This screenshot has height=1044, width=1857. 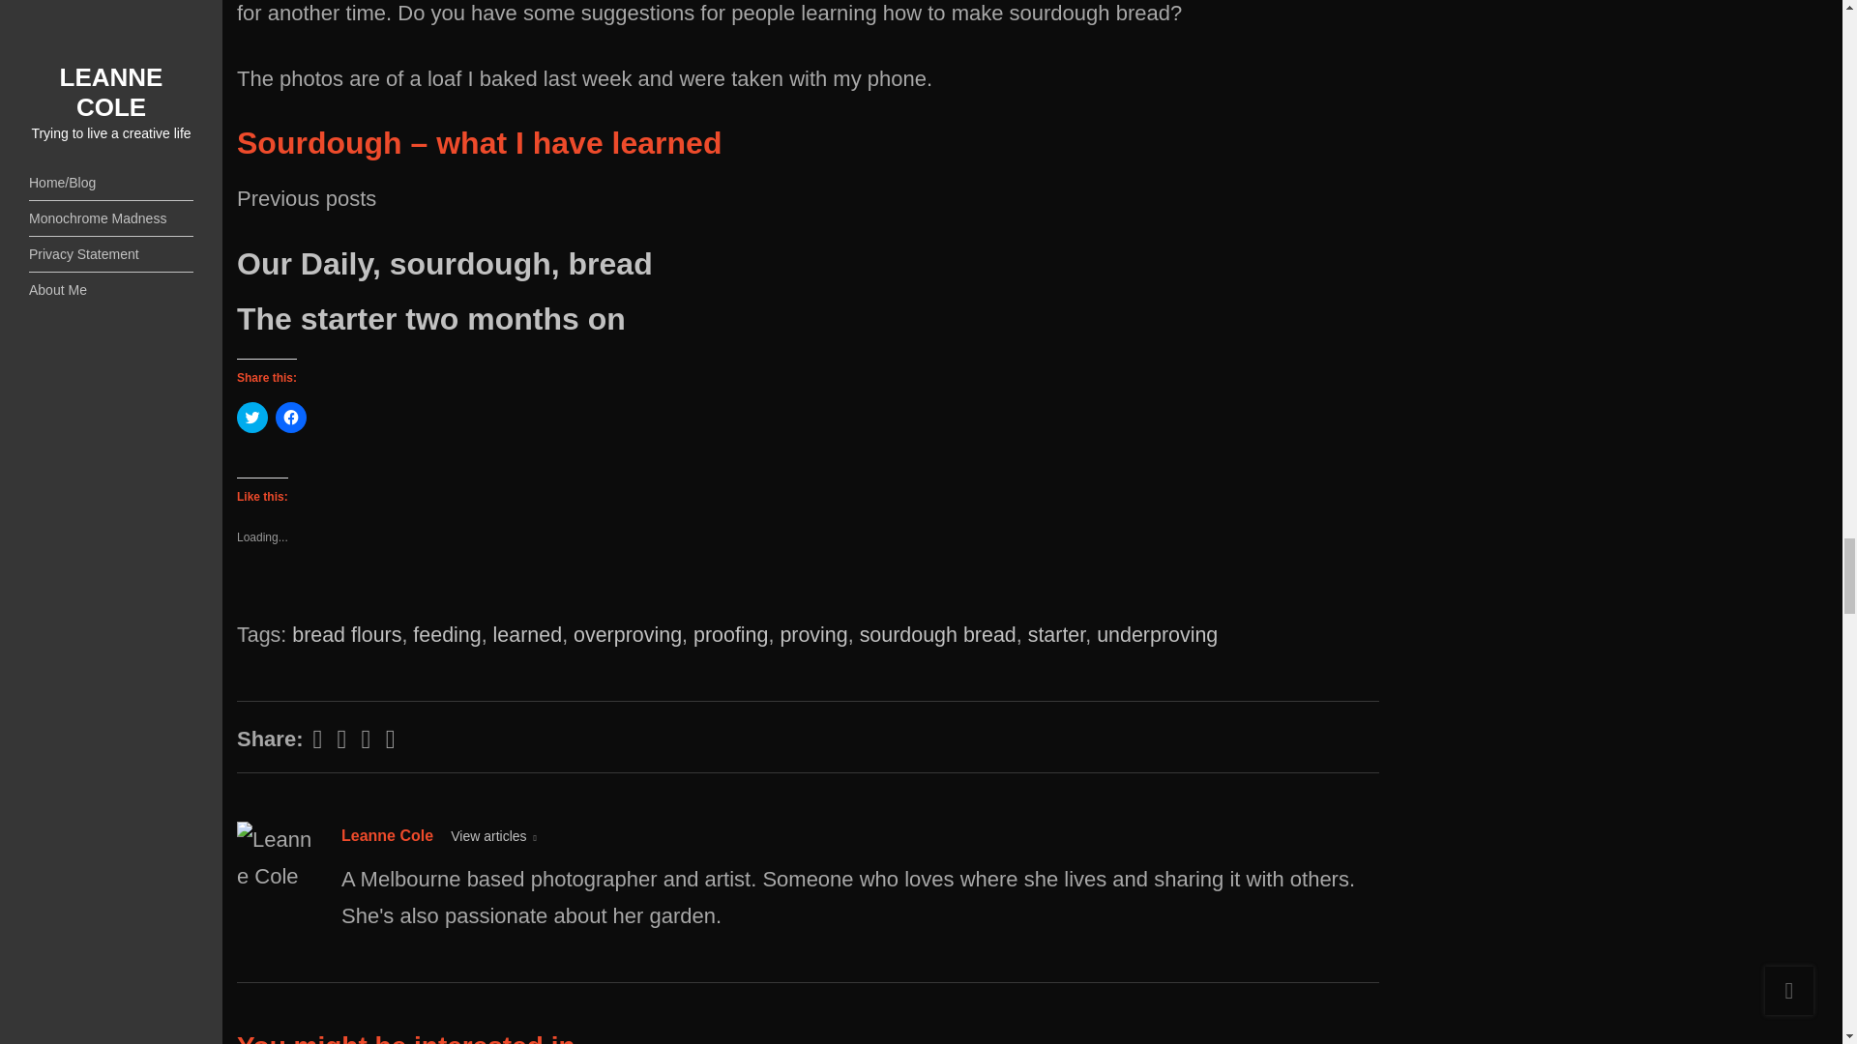 I want to click on proving, so click(x=812, y=634).